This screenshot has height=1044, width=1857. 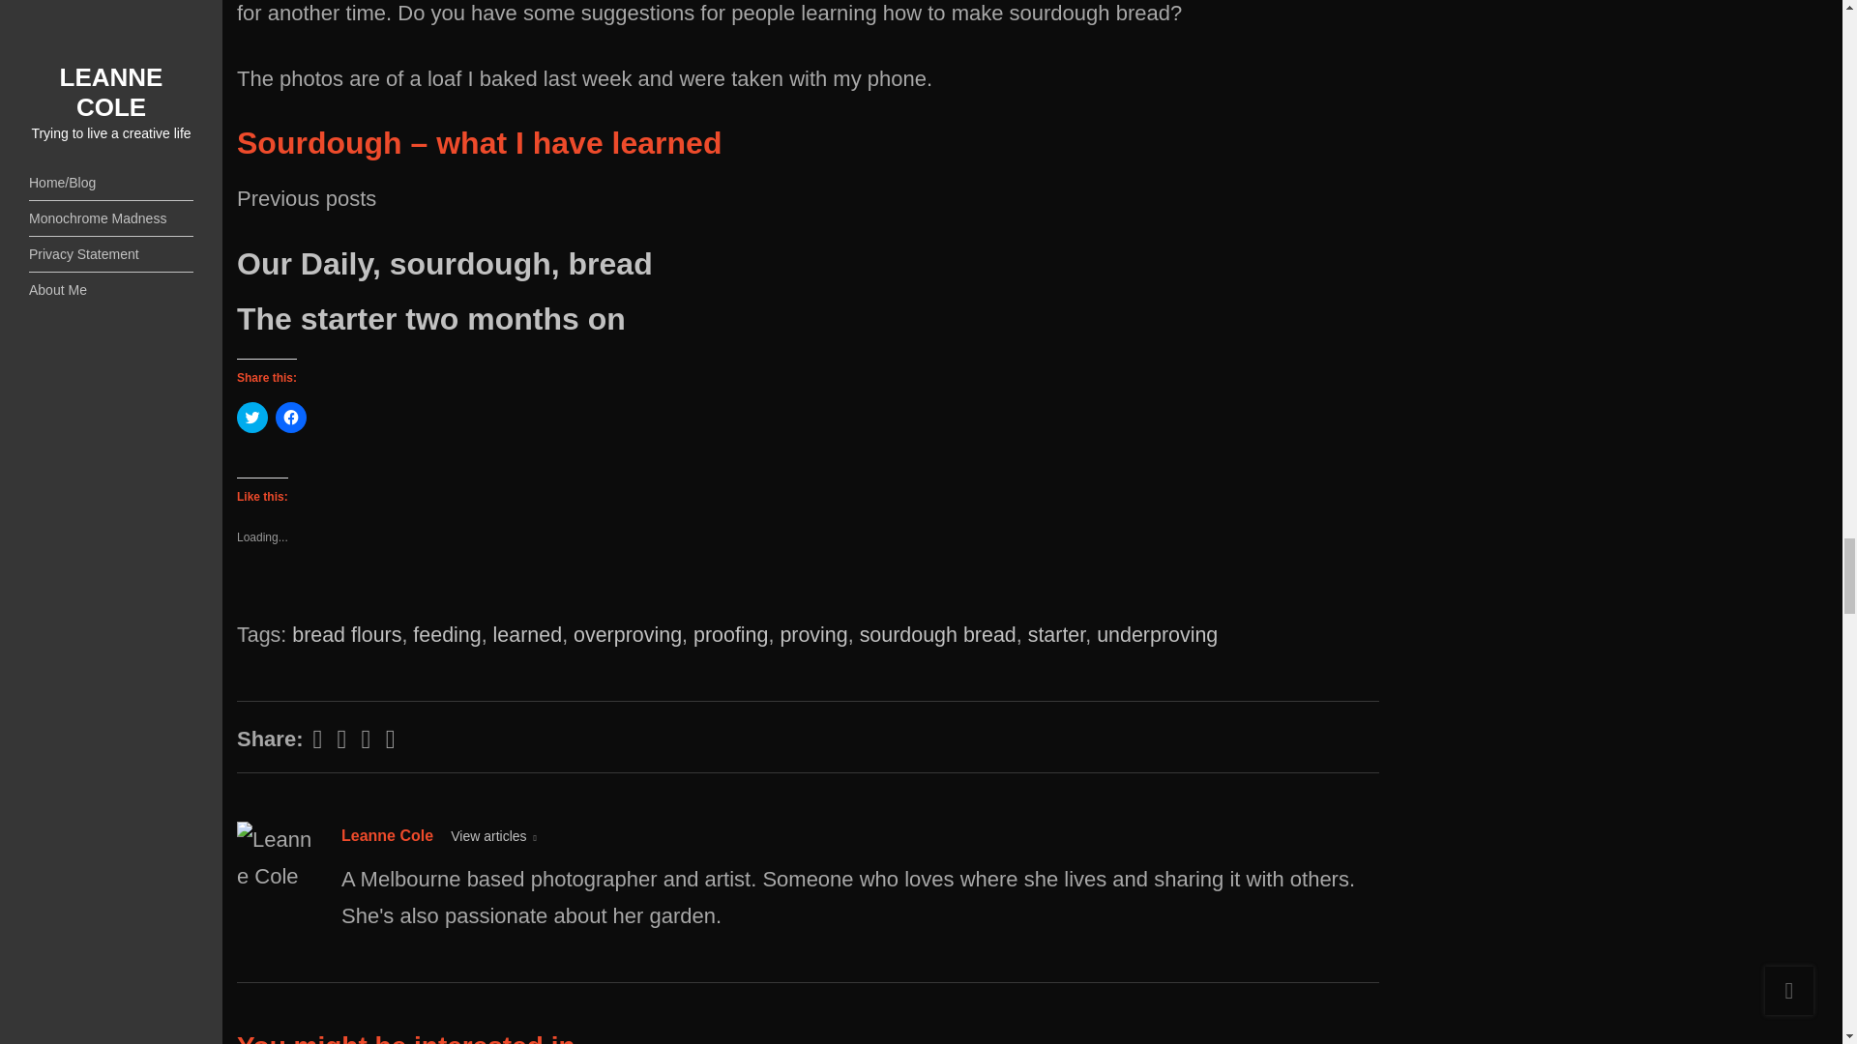 I want to click on proving, so click(x=812, y=634).